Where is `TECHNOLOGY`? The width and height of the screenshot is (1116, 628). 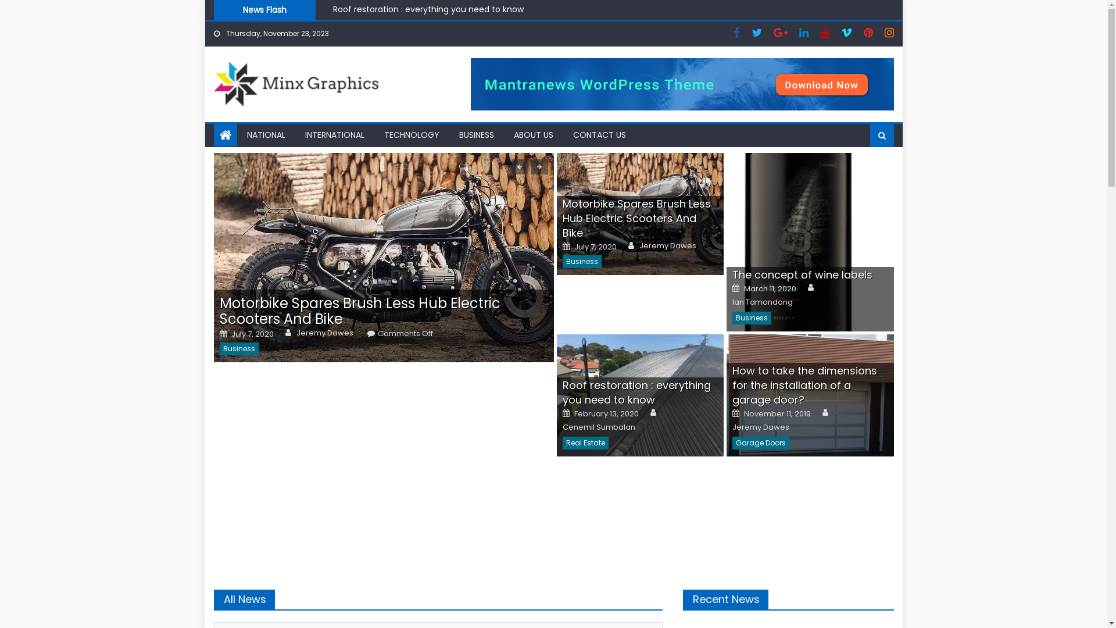
TECHNOLOGY is located at coordinates (412, 135).